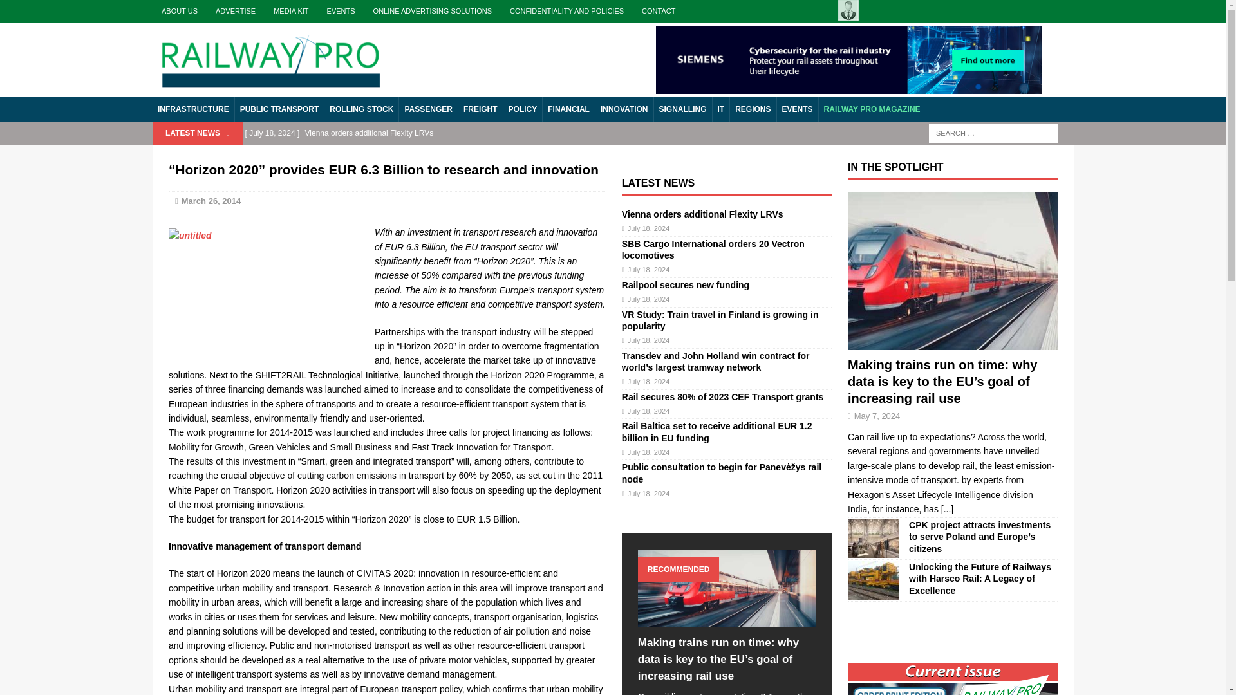 This screenshot has height=695, width=1236. I want to click on INFRASTRUCTURE, so click(193, 109).